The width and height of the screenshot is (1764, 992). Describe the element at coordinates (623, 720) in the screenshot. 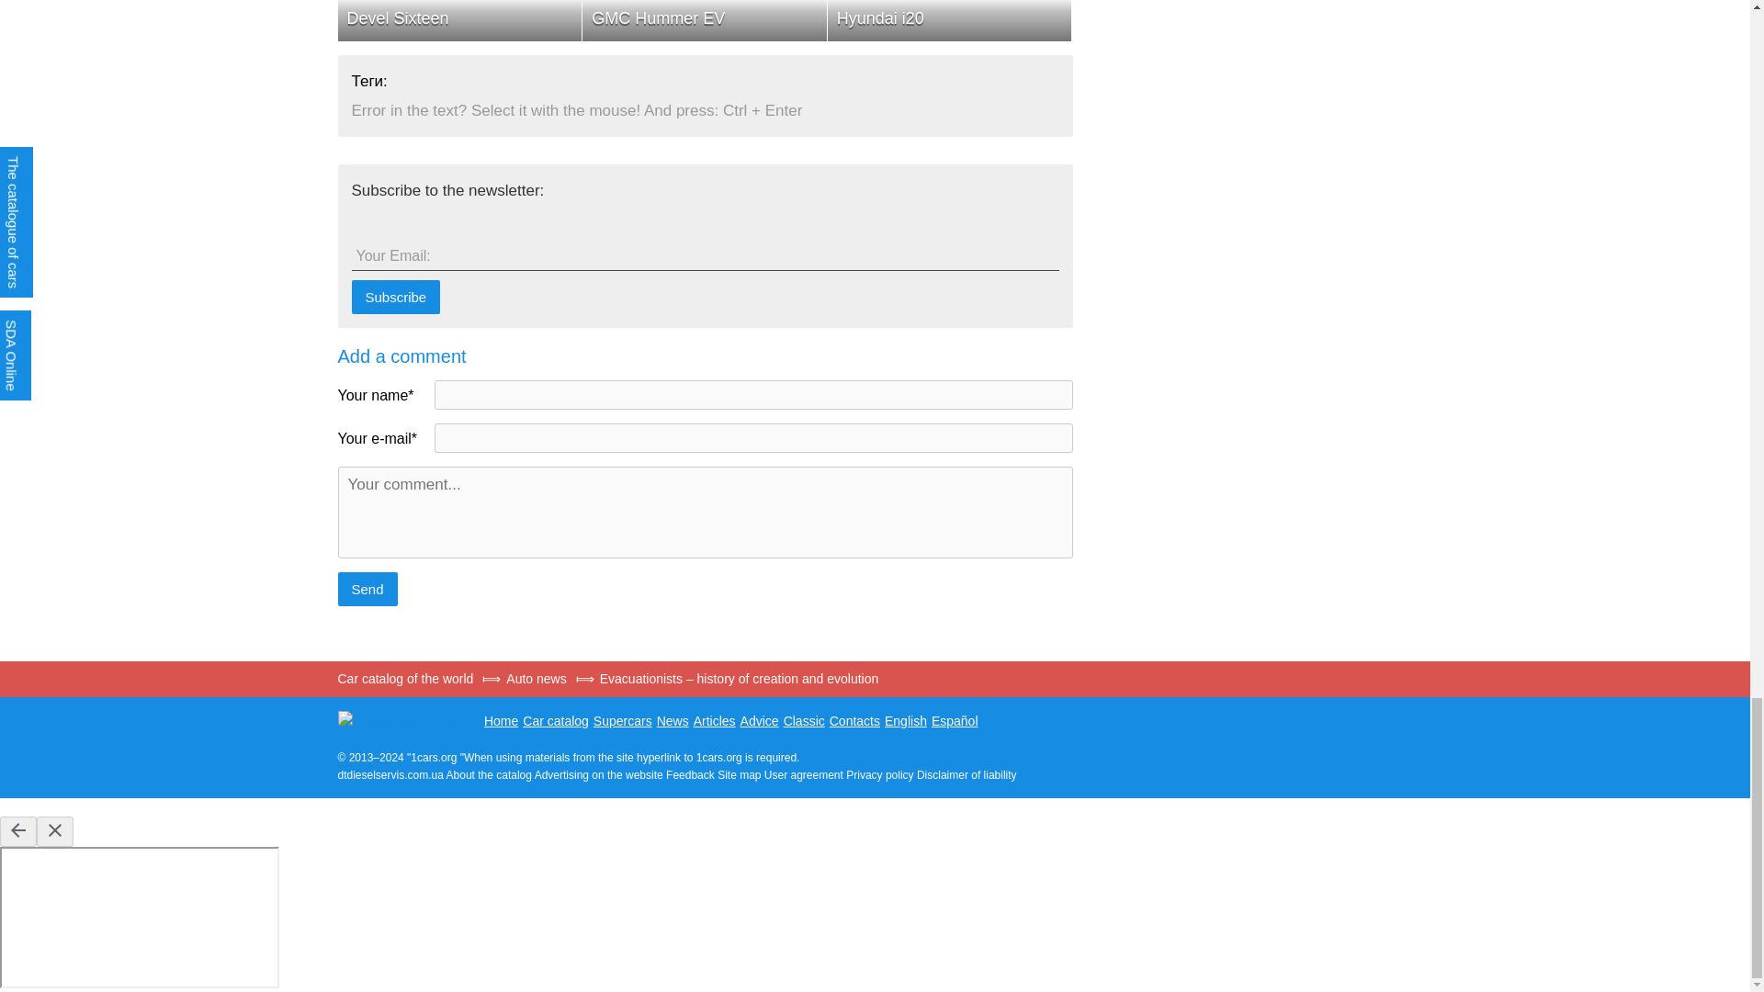

I see `Supercars` at that location.